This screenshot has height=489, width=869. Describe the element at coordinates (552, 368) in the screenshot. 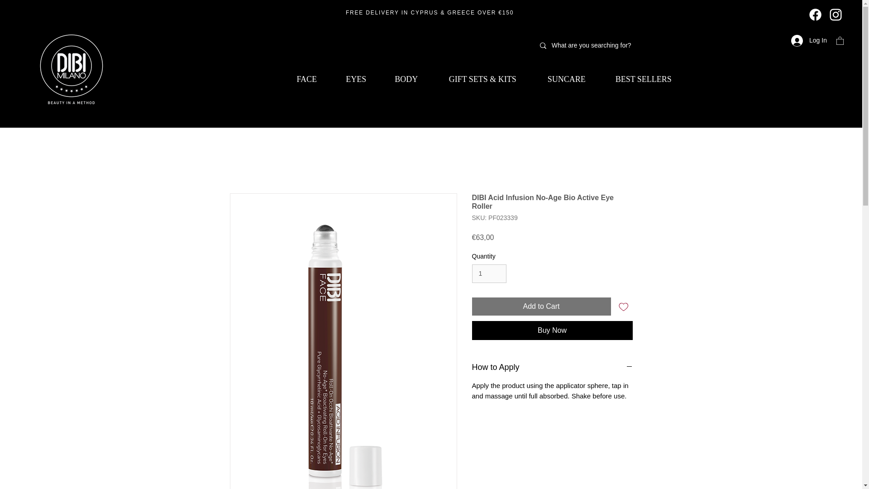

I see `How to Apply` at that location.